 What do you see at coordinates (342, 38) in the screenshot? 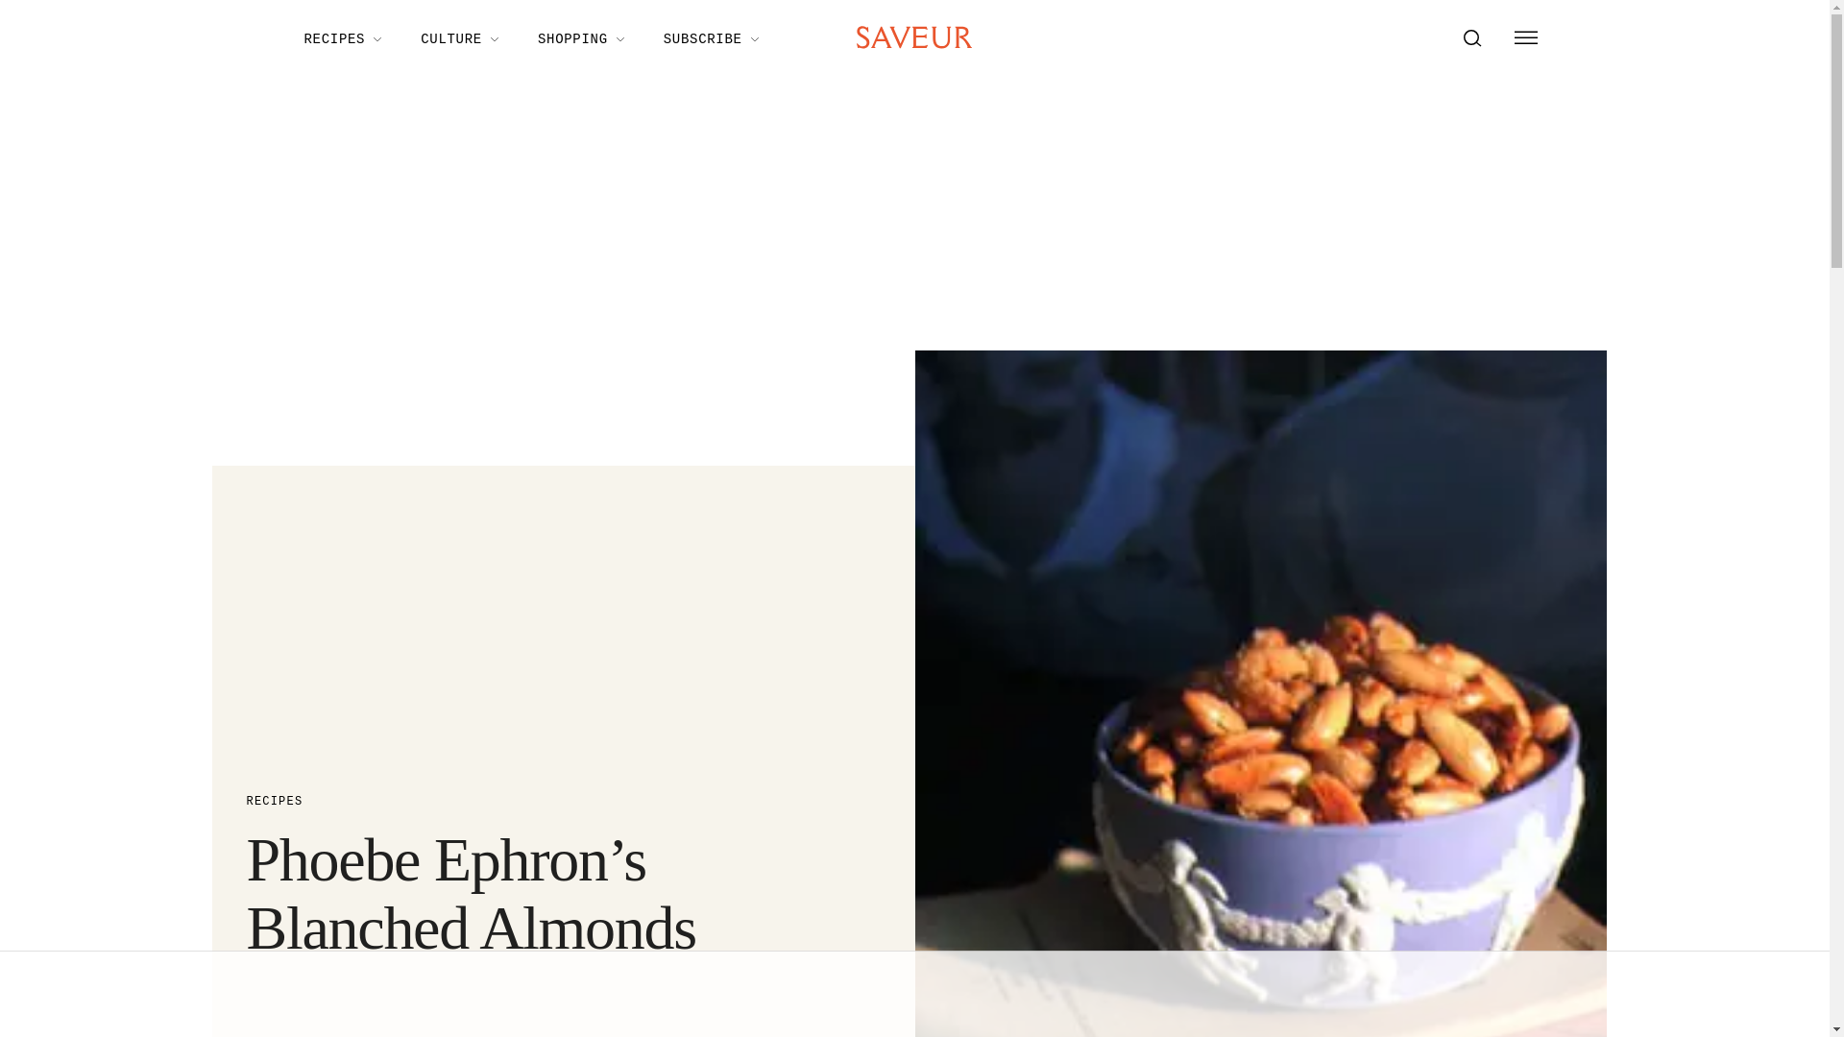
I see `Recipes` at bounding box center [342, 38].